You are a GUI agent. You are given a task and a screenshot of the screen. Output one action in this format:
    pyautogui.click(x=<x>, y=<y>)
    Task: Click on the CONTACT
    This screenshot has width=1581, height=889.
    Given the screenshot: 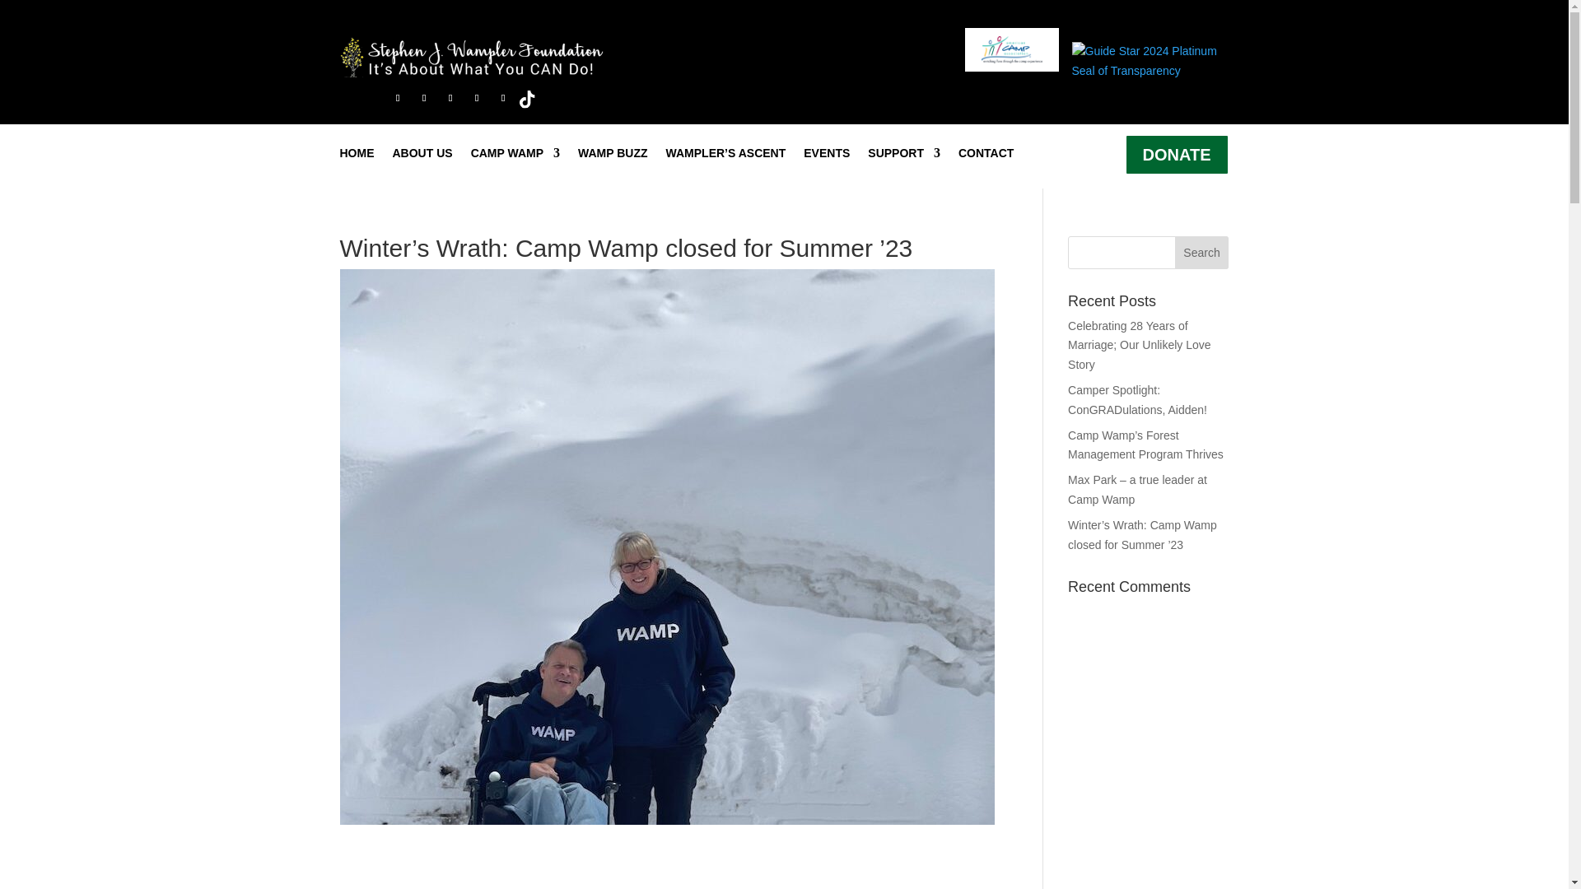 What is the action you would take?
    pyautogui.click(x=985, y=156)
    